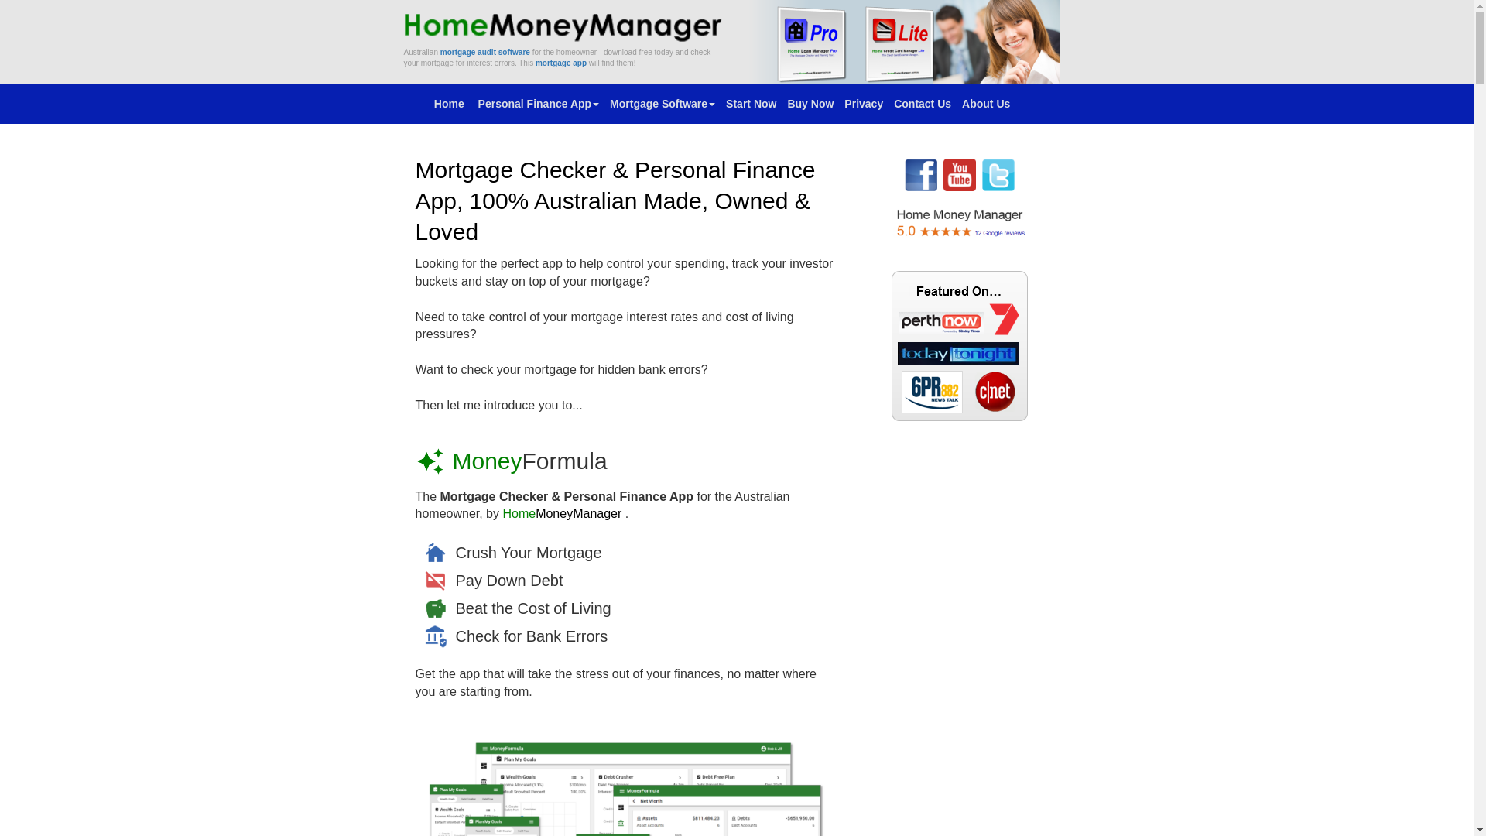  Describe the element at coordinates (923, 104) in the screenshot. I see `Contact Us` at that location.